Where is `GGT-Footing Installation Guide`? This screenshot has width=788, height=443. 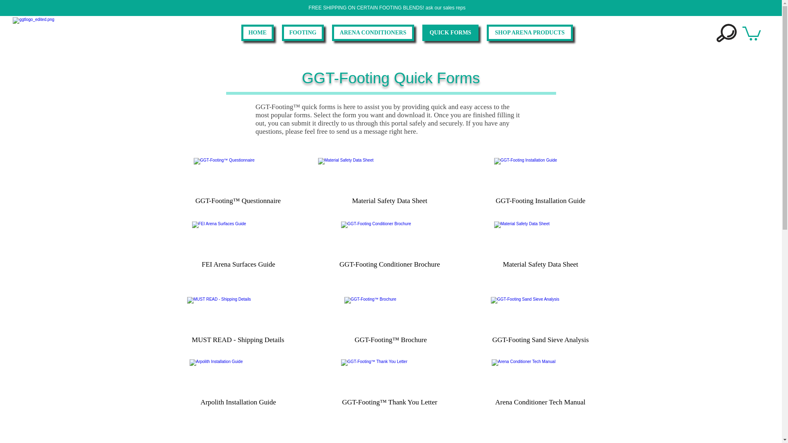 GGT-Footing Installation Guide is located at coordinates (540, 183).